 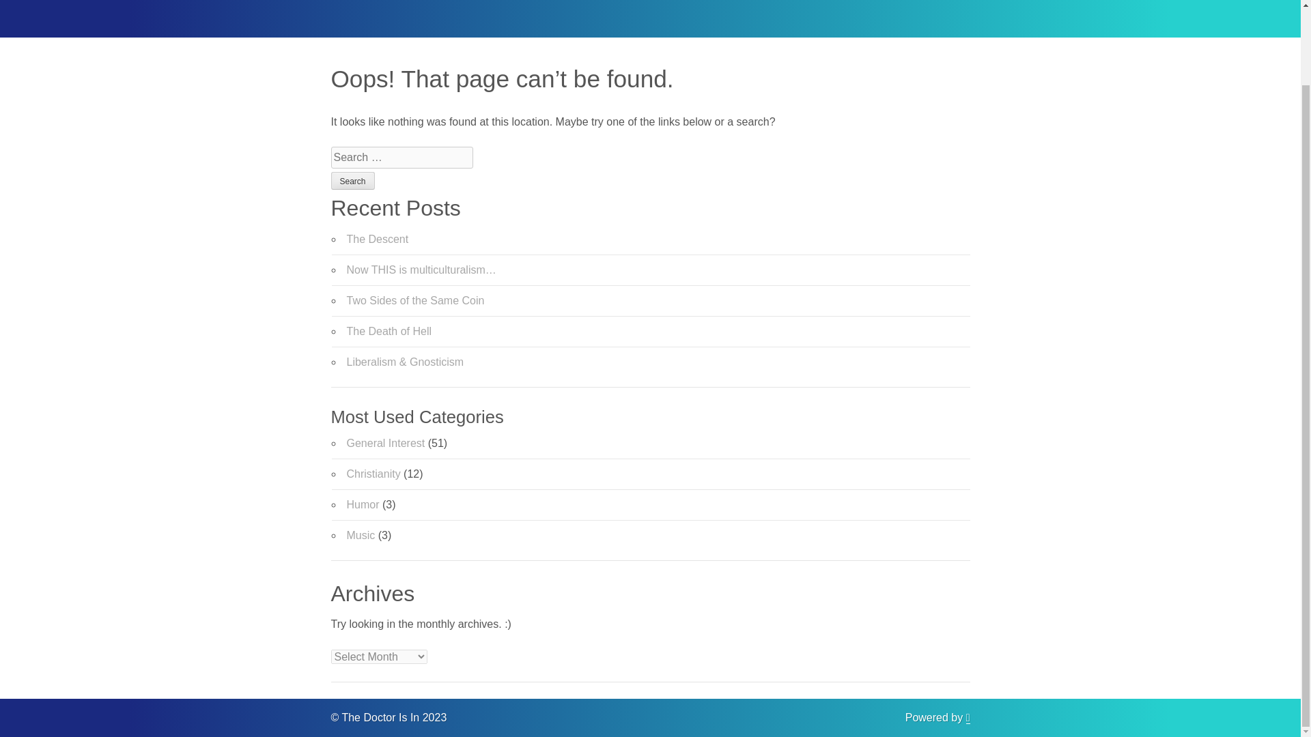 I want to click on Search, so click(x=352, y=180).